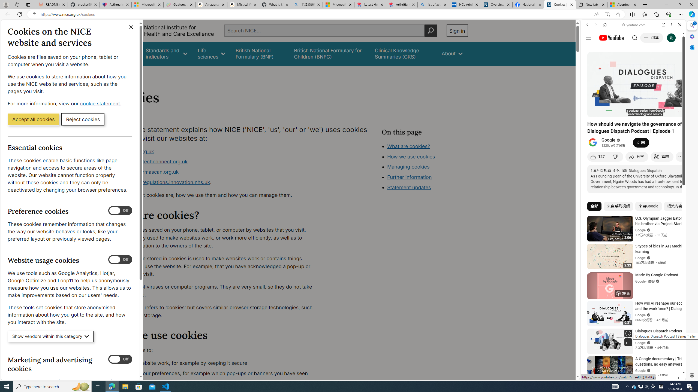 This screenshot has height=392, width=698. Describe the element at coordinates (217, 182) in the screenshot. I see `www.digitalregulations.innovation.nhs.uk.` at that location.